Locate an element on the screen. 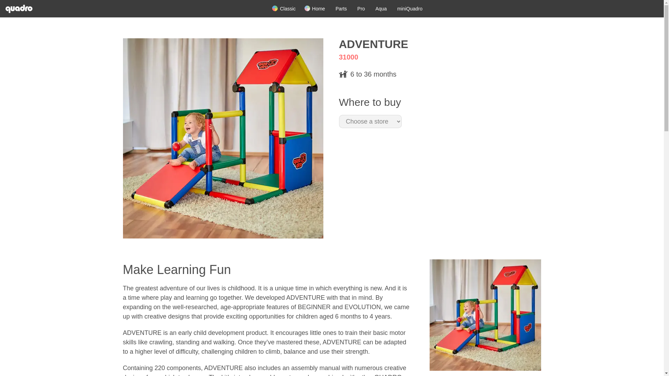 This screenshot has height=376, width=669. Aqua is located at coordinates (381, 9).